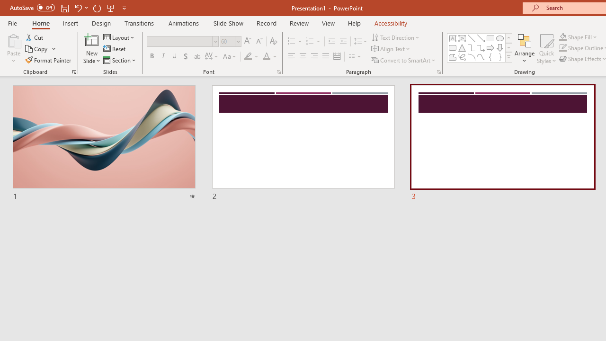 This screenshot has width=606, height=341. I want to click on Format Painter, so click(49, 60).